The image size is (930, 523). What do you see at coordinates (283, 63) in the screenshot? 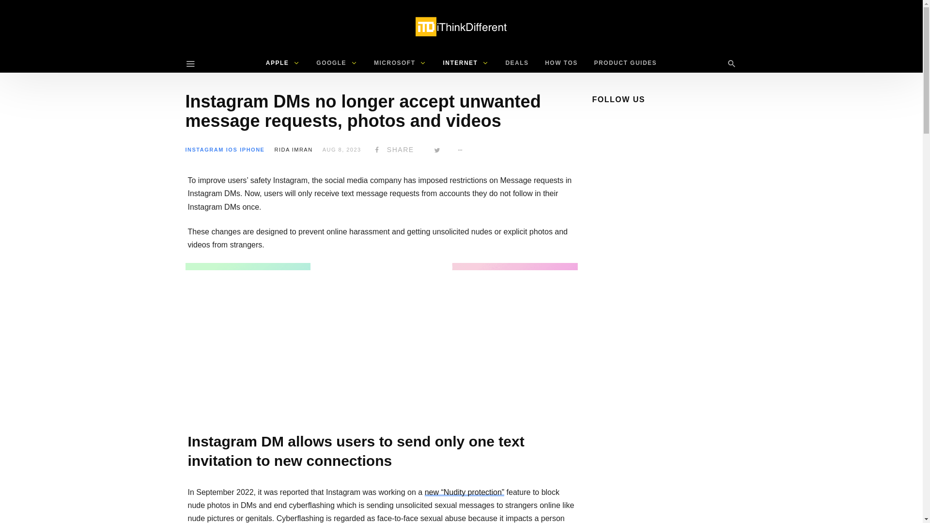
I see `APPLE` at bounding box center [283, 63].